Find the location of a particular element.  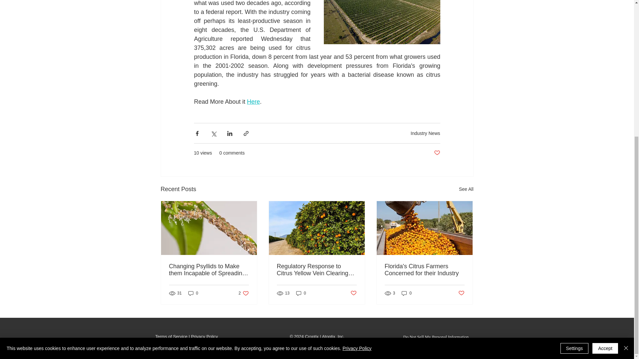

Post not marked as liked is located at coordinates (466, 189).